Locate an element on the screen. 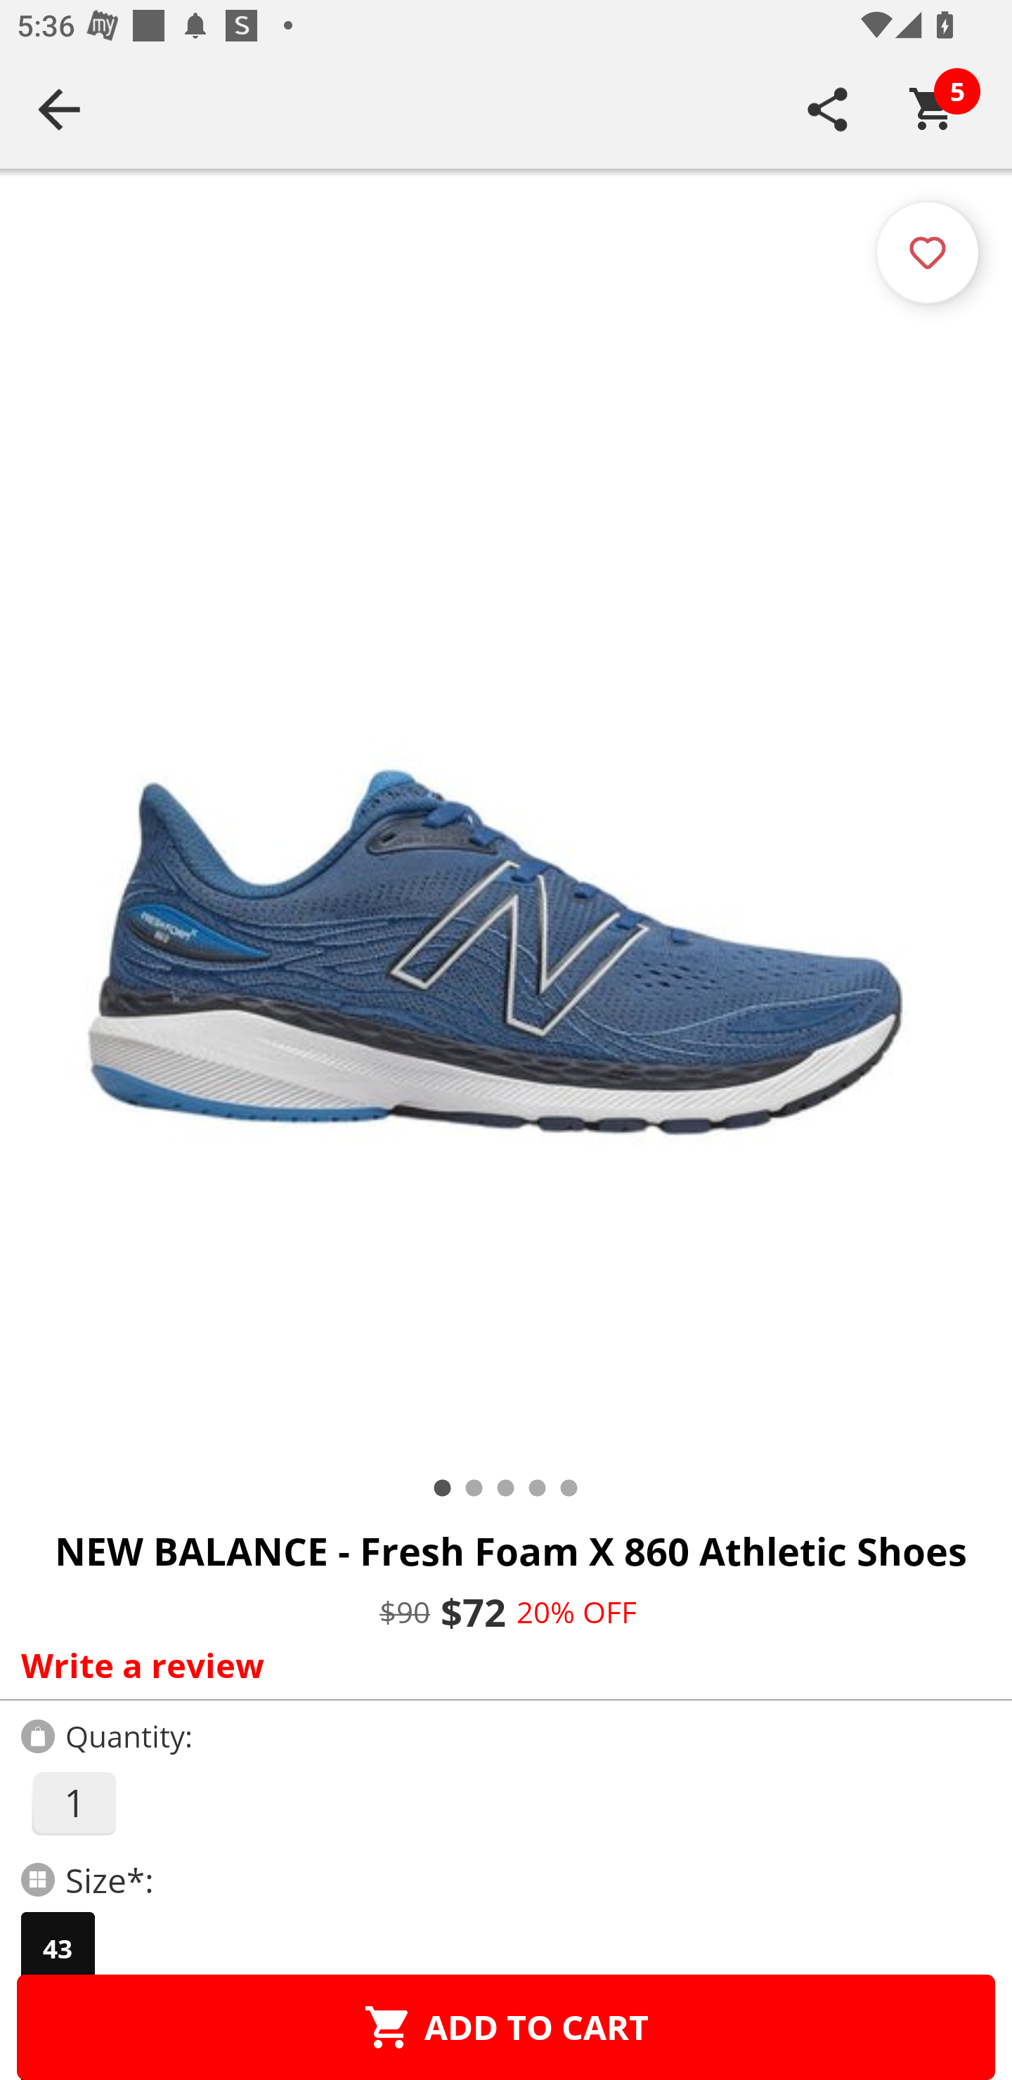 This screenshot has width=1012, height=2080. Navigate up is located at coordinates (59, 109).